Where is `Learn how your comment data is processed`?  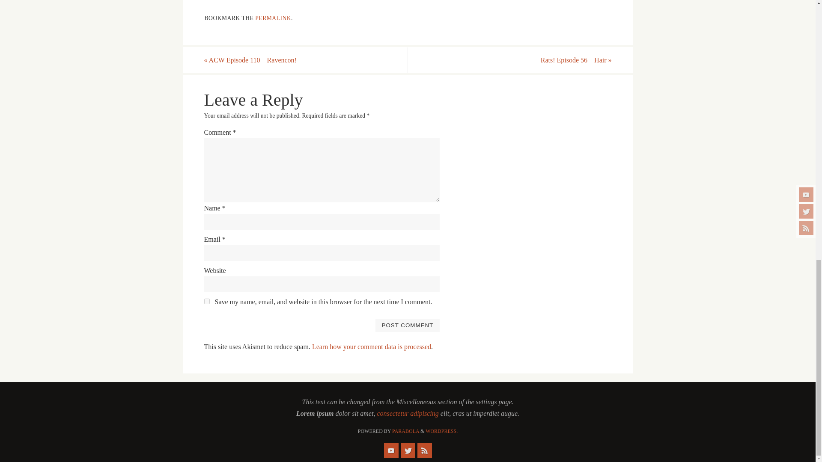
Learn how your comment data is processed is located at coordinates (372, 346).